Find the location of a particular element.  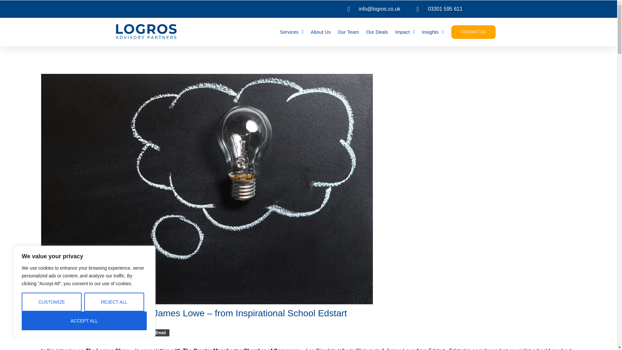

Share via Email is located at coordinates (158, 332).